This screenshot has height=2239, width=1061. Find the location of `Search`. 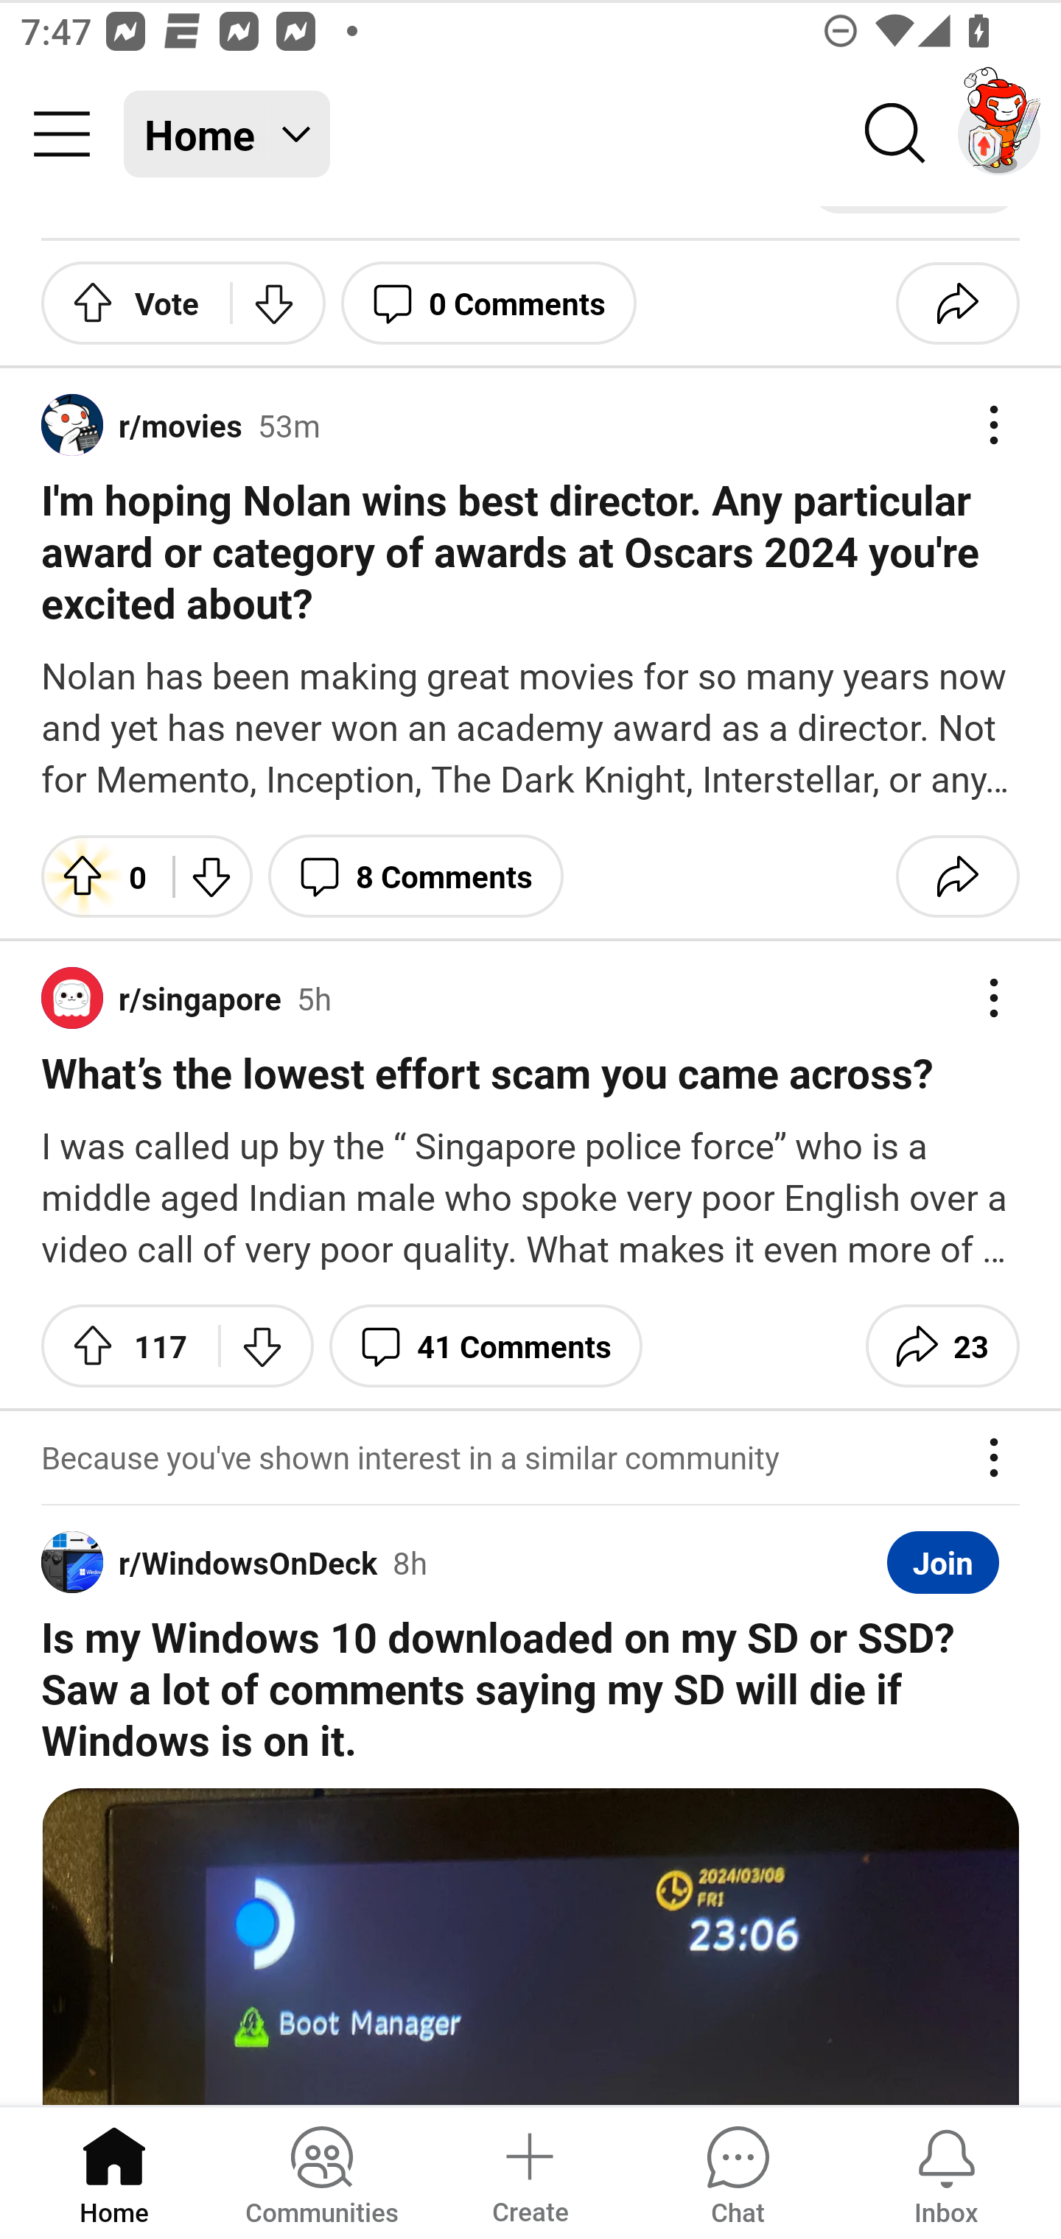

Search is located at coordinates (896, 134).